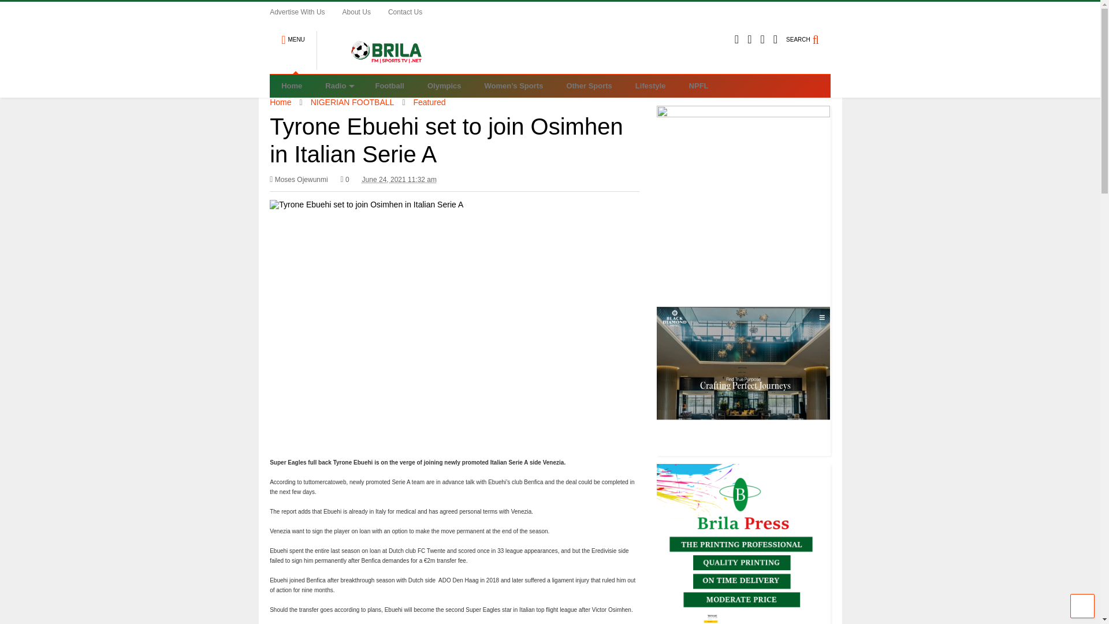  What do you see at coordinates (400, 179) in the screenshot?
I see `June 24, 2021 11:32 am` at bounding box center [400, 179].